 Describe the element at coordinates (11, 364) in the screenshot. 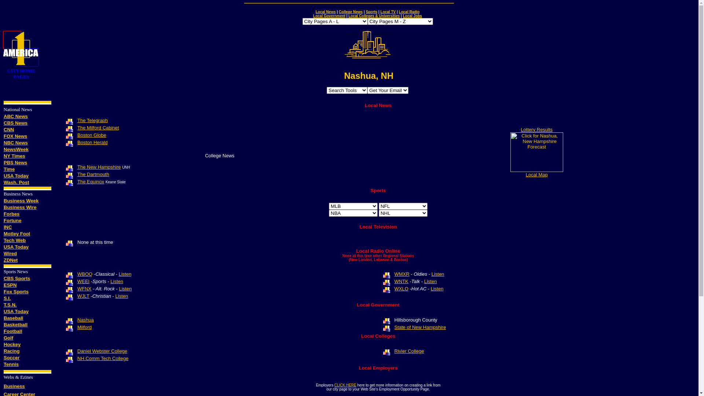

I see `Tennis` at that location.